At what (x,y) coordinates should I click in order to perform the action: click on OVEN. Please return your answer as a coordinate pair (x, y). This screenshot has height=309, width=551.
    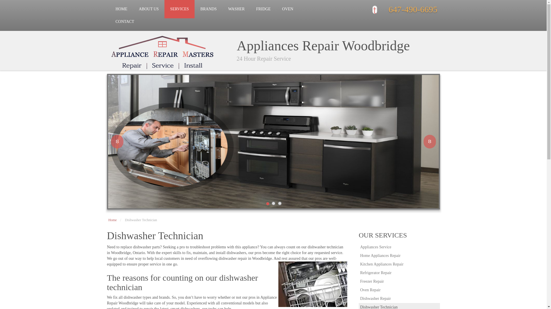
    Looking at the image, I should click on (288, 9).